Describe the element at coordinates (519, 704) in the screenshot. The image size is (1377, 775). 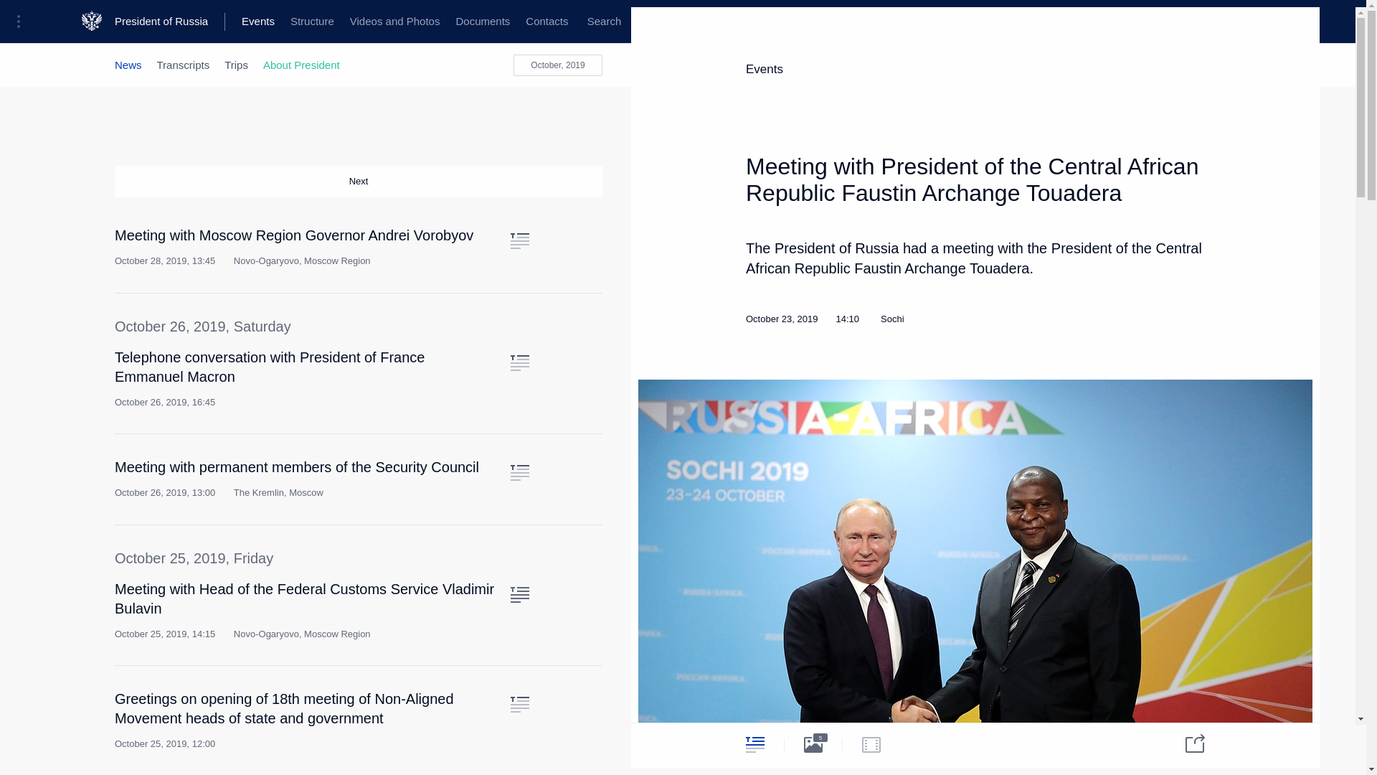
I see `Text of the article` at that location.